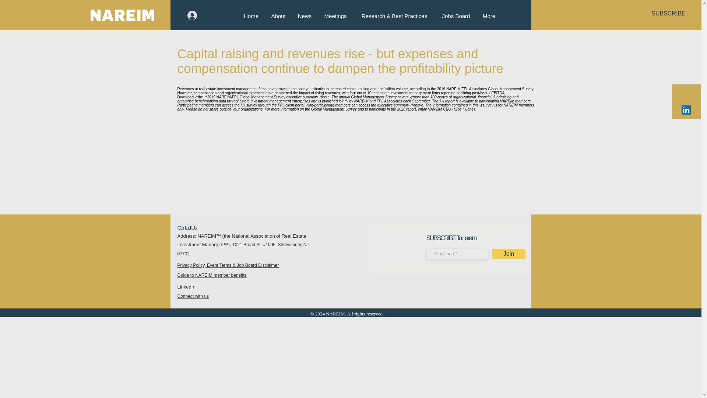  Describe the element at coordinates (278, 16) in the screenshot. I see `About` at that location.